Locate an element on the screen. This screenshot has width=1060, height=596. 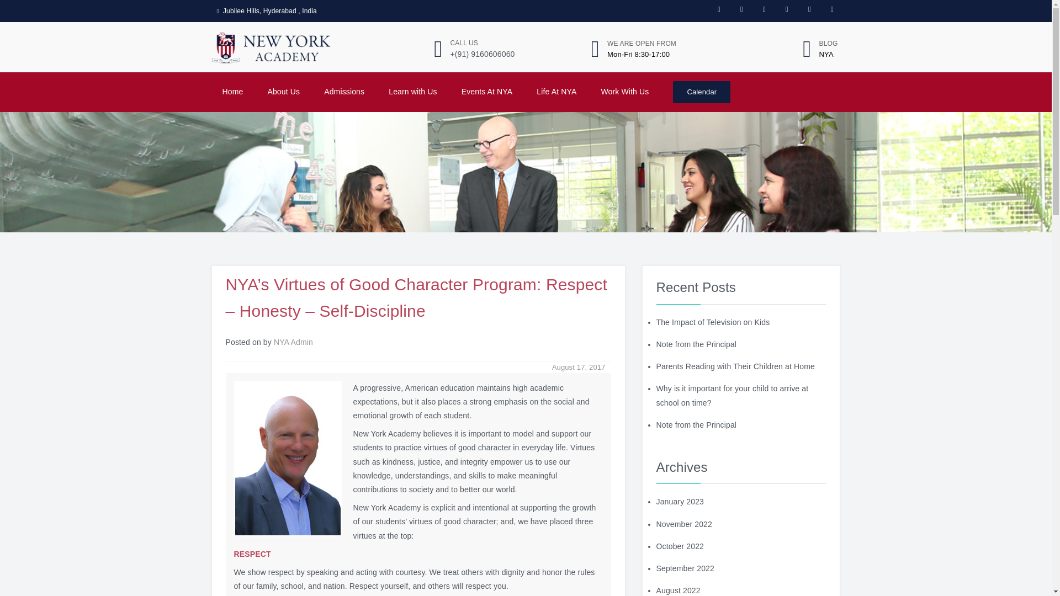
BLOG is located at coordinates (829, 44).